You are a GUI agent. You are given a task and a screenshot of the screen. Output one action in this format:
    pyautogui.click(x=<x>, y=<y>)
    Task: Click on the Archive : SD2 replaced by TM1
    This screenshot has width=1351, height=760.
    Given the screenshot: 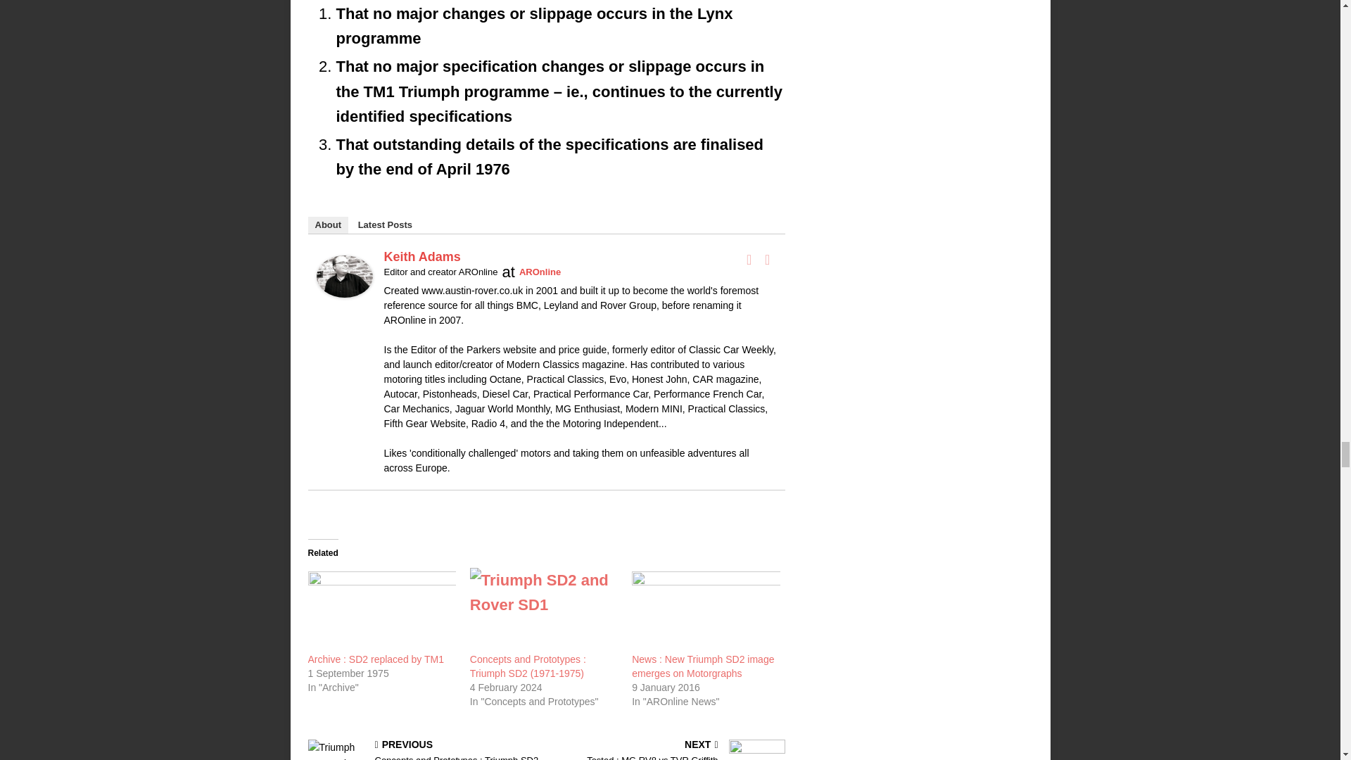 What is the action you would take?
    pyautogui.click(x=381, y=609)
    